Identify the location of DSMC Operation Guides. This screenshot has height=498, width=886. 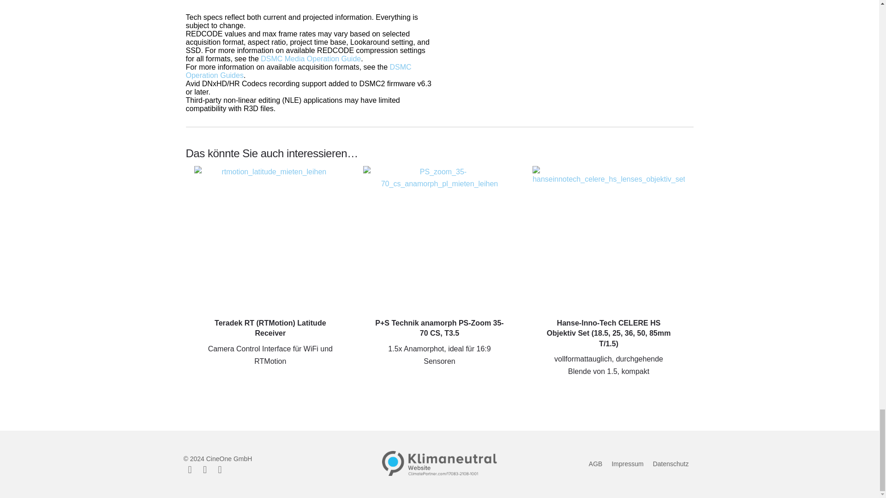
(298, 71).